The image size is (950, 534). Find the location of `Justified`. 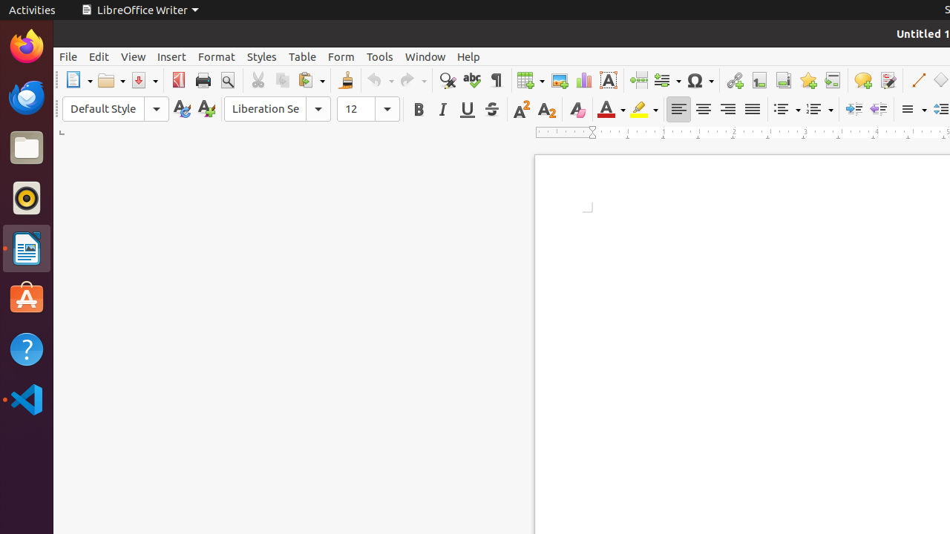

Justified is located at coordinates (753, 110).